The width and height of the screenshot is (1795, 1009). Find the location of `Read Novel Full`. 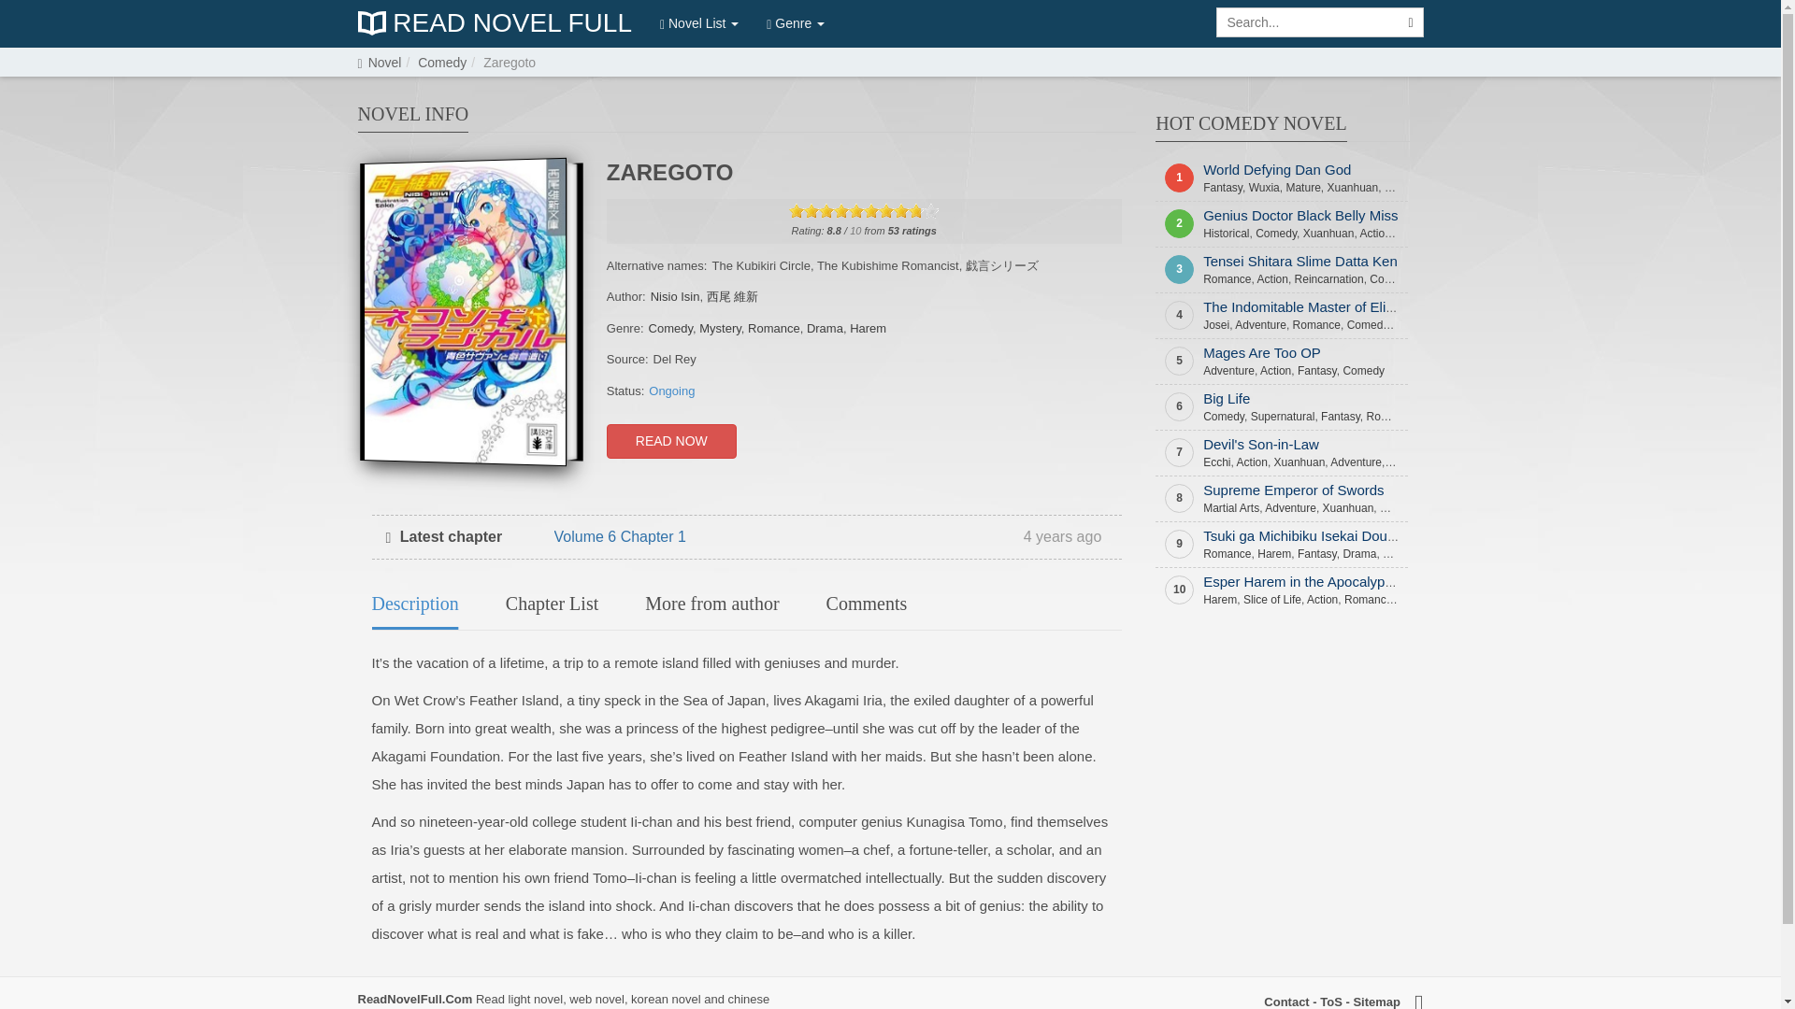

Read Novel Full is located at coordinates (494, 23).